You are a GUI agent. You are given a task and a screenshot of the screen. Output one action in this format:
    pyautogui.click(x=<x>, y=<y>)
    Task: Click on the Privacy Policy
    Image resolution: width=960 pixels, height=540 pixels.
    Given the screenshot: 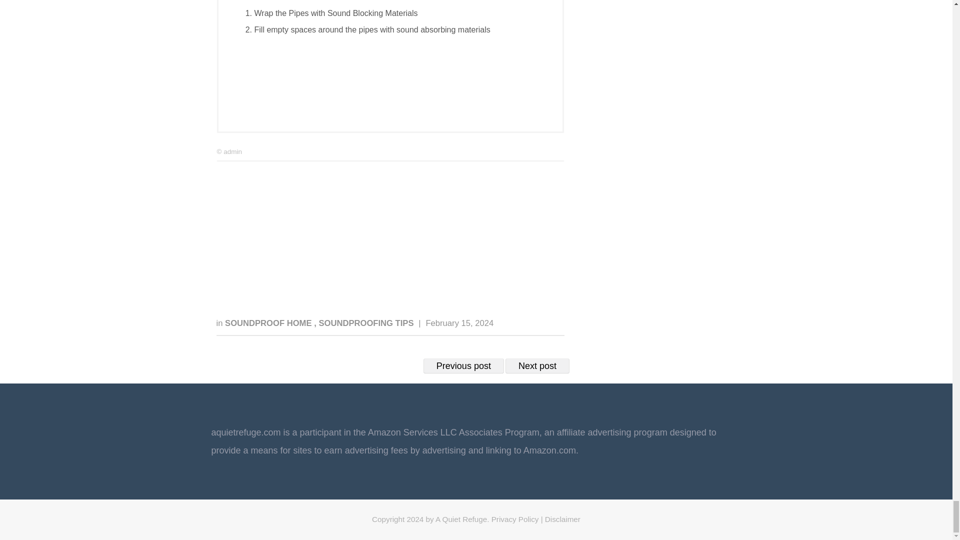 What is the action you would take?
    pyautogui.click(x=515, y=519)
    